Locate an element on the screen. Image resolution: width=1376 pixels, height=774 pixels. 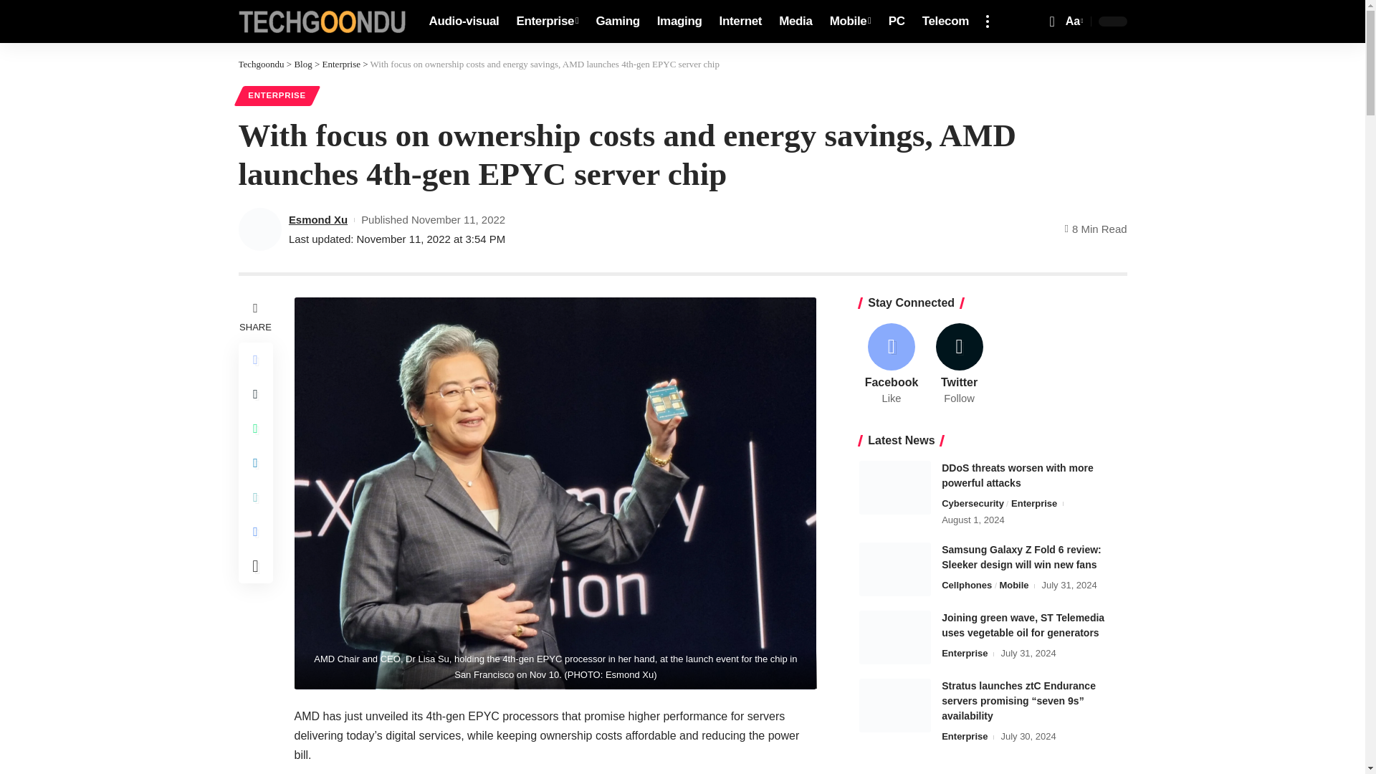
Telecom is located at coordinates (548, 21).